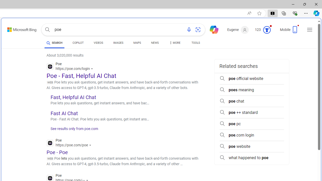 This screenshot has height=181, width=322. Describe the element at coordinates (252, 90) in the screenshot. I see `poes meaning` at that location.